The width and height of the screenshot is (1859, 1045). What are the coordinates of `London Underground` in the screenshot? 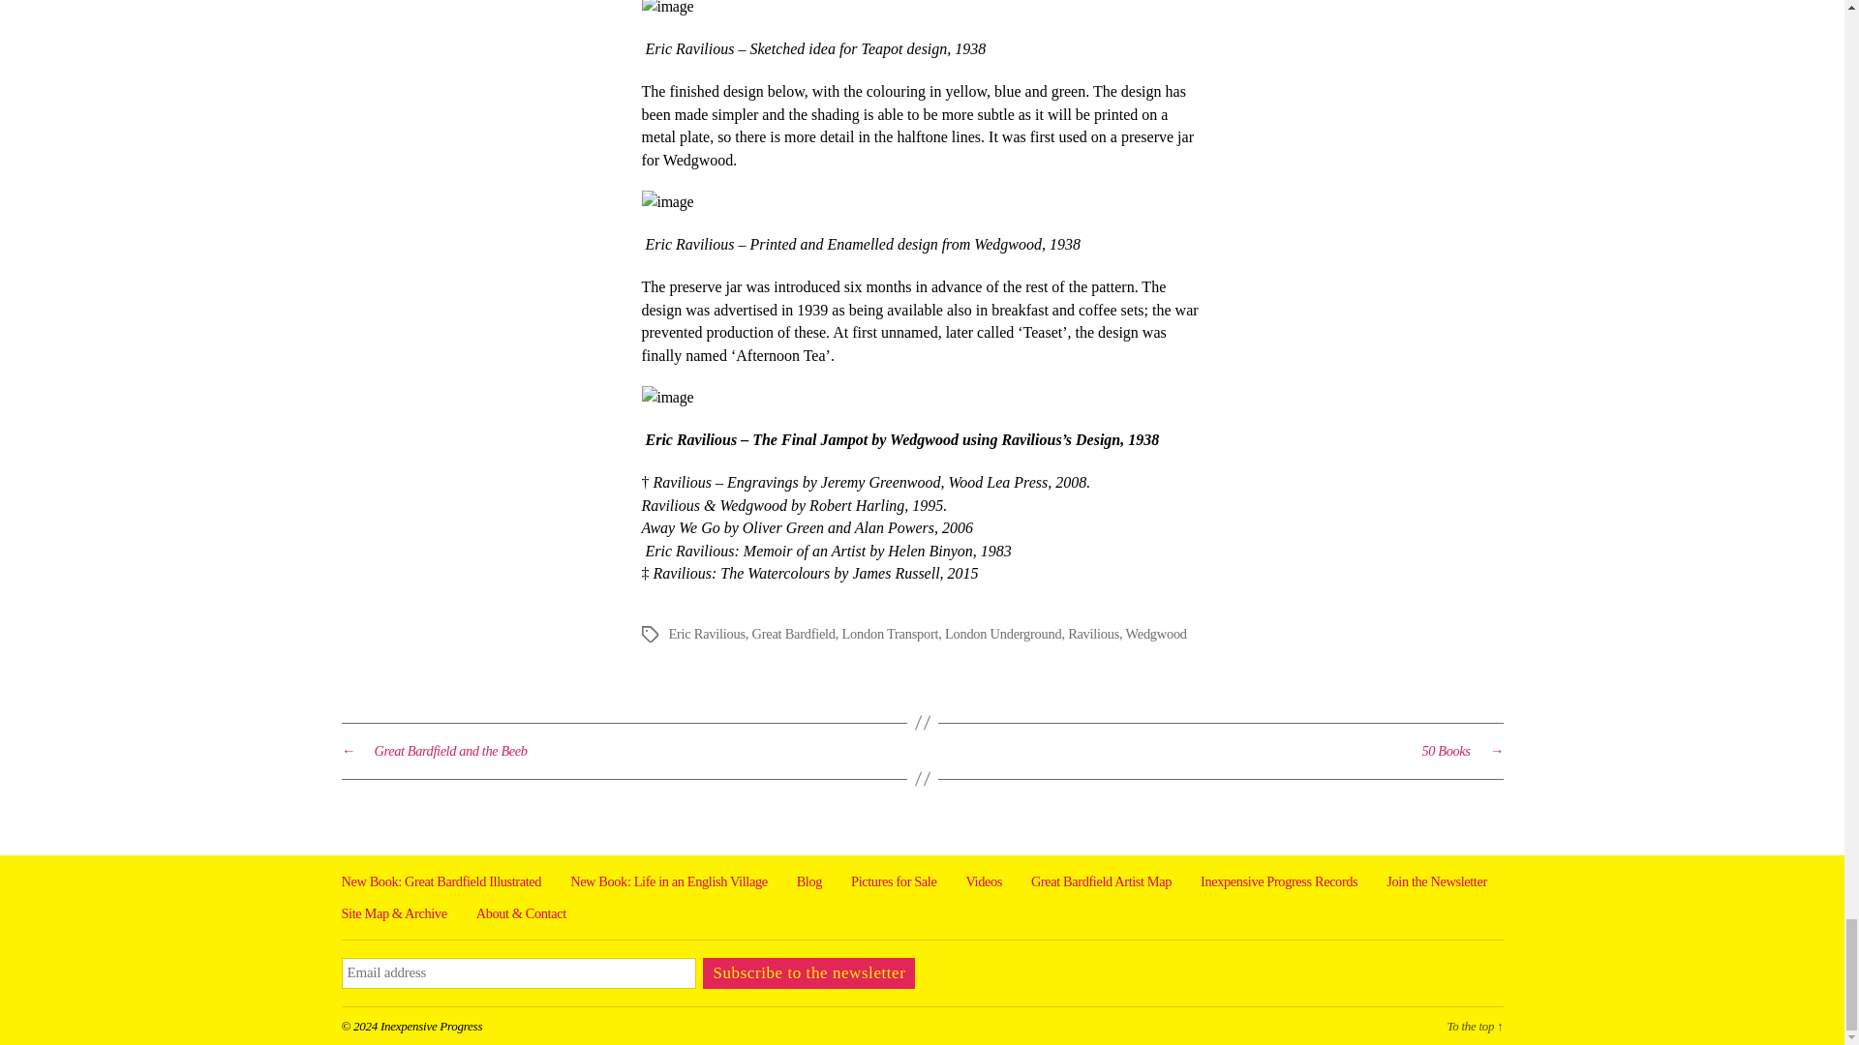 It's located at (1003, 633).